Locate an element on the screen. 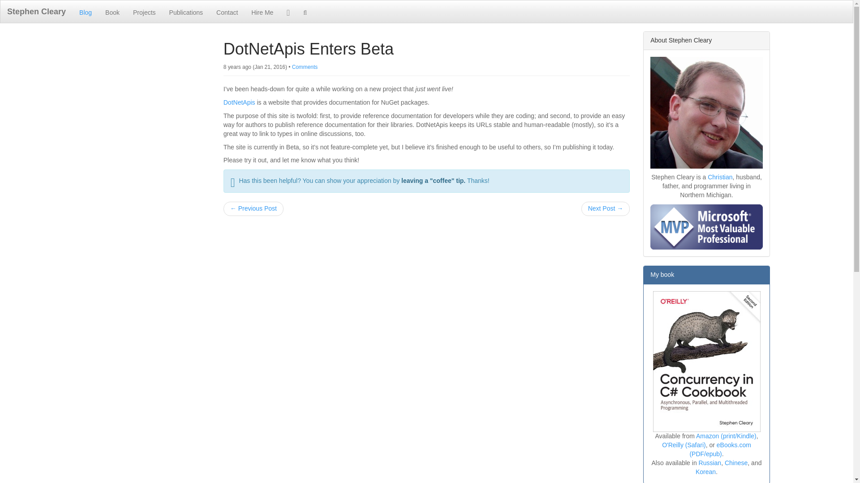 This screenshot has width=860, height=483. Hire Me is located at coordinates (262, 12).